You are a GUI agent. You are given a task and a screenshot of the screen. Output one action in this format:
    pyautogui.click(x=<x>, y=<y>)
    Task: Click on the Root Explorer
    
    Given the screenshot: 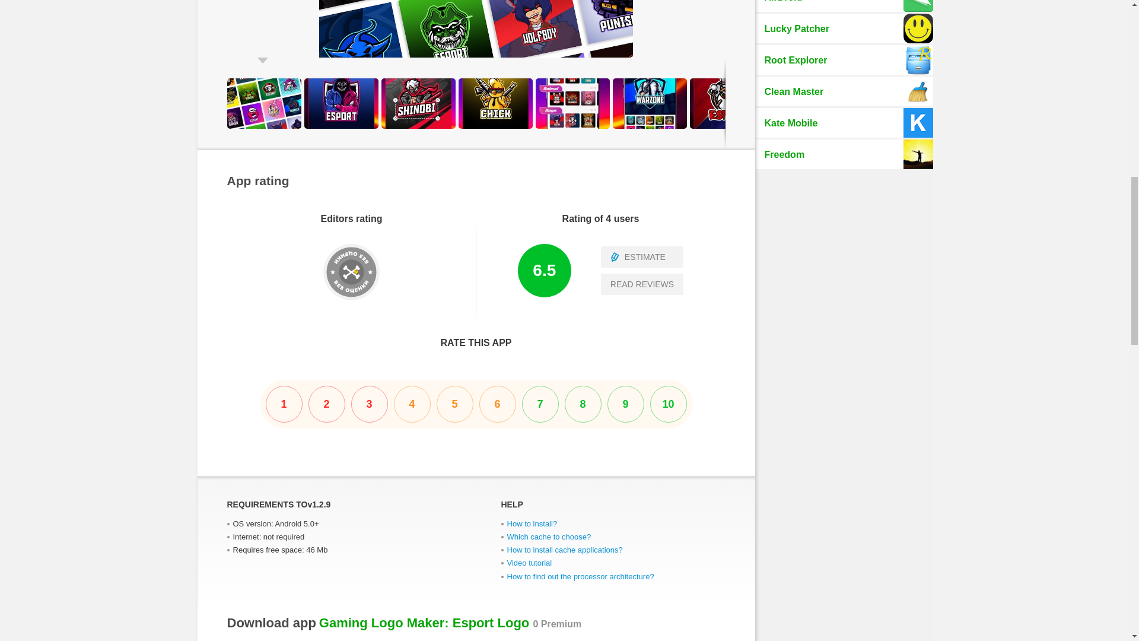 What is the action you would take?
    pyautogui.click(x=844, y=59)
    